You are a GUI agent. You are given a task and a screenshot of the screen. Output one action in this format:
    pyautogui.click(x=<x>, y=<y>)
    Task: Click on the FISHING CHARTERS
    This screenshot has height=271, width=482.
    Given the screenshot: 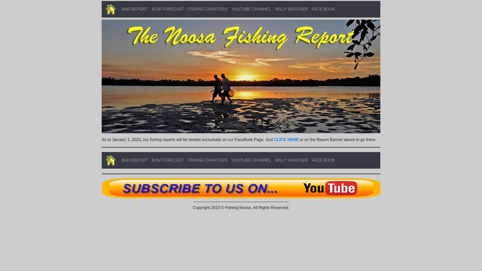 What is the action you would take?
    pyautogui.click(x=208, y=9)
    